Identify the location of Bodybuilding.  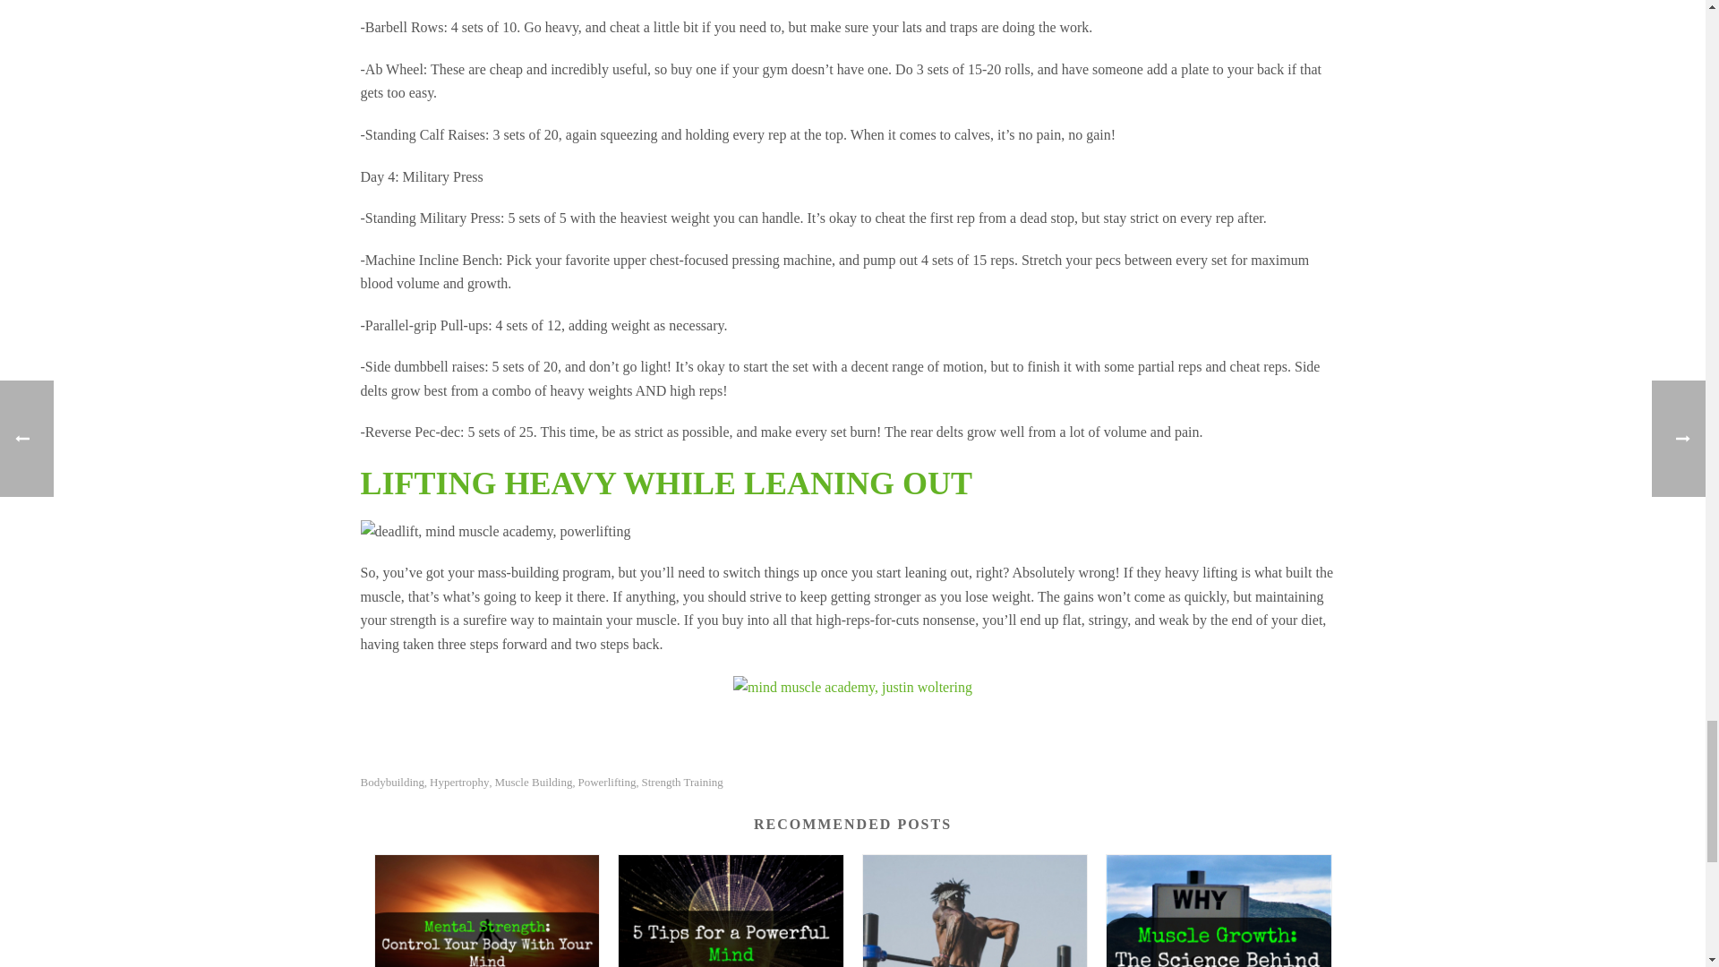
(392, 783).